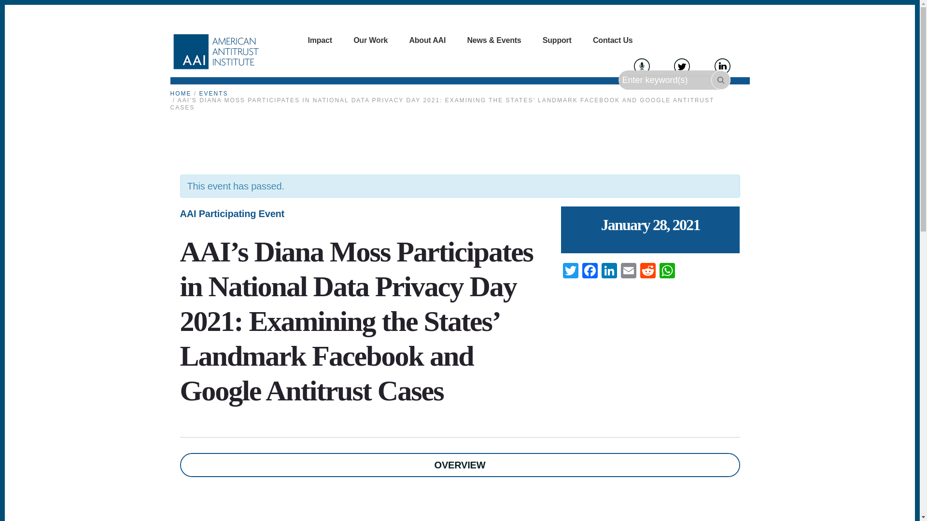 The image size is (927, 521). Describe the element at coordinates (370, 41) in the screenshot. I see `Our Work` at that location.